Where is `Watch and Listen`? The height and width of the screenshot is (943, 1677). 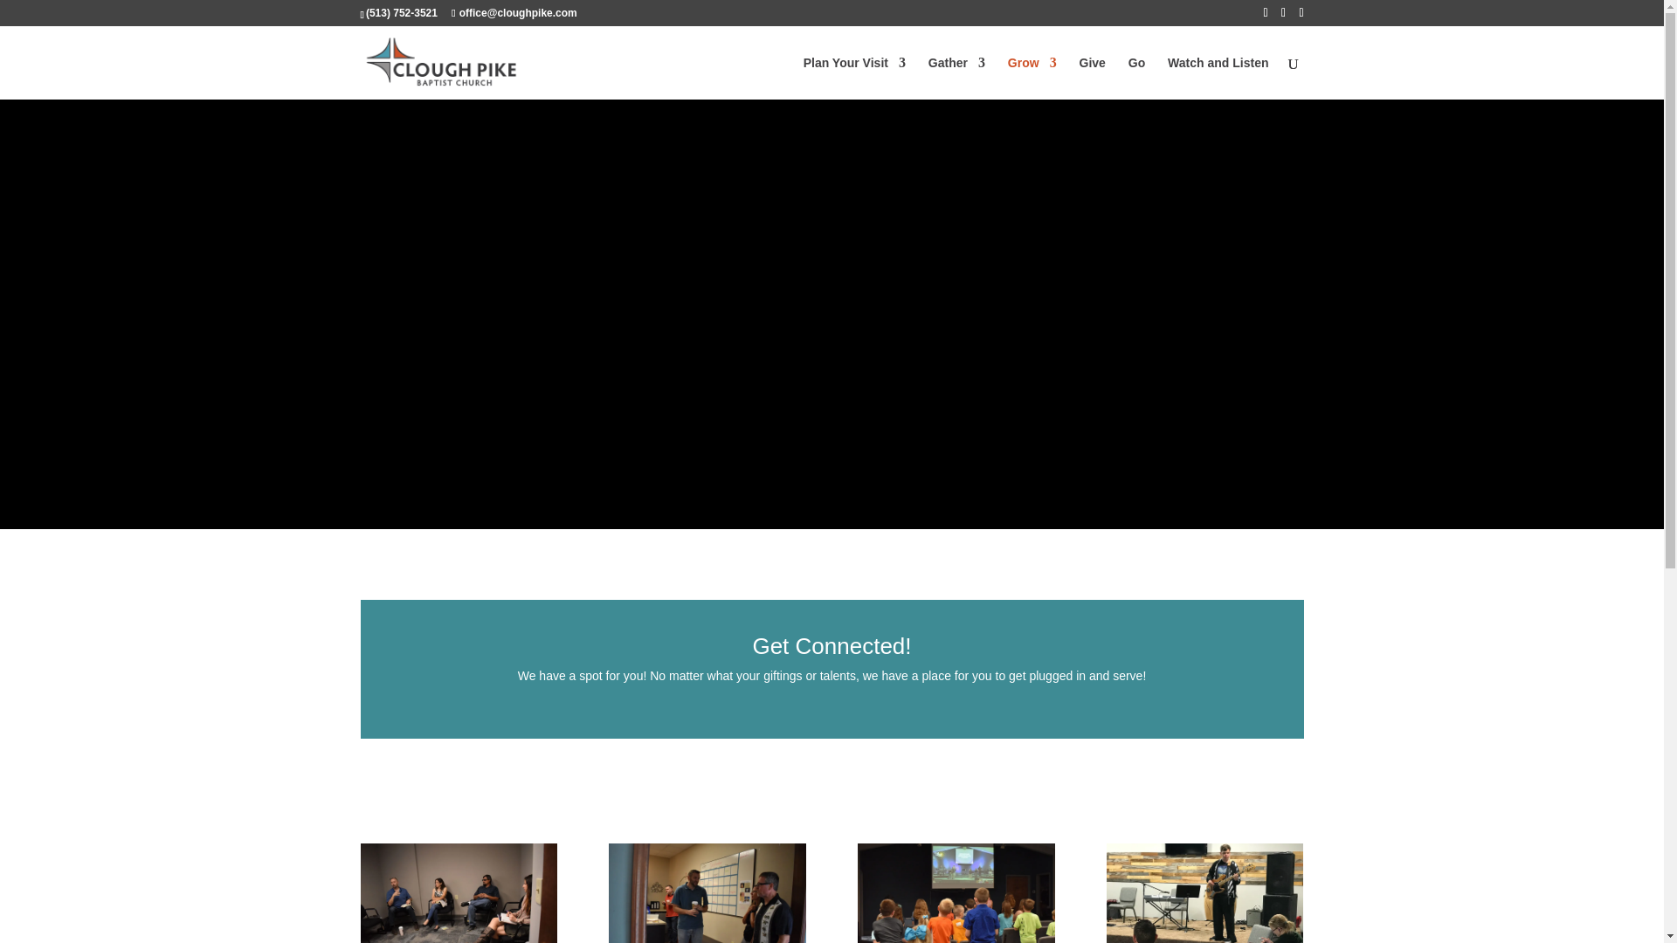
Watch and Listen is located at coordinates (1218, 78).